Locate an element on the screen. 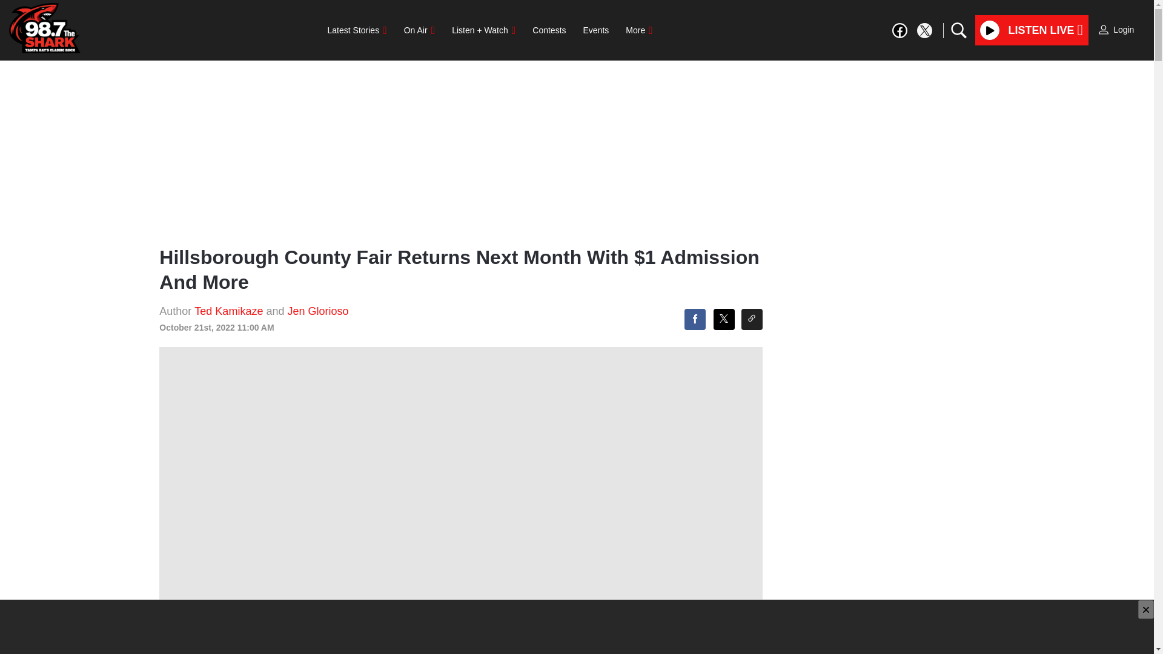 This screenshot has height=654, width=1163. Close AdCheckmark indicating ad close is located at coordinates (1146, 609).